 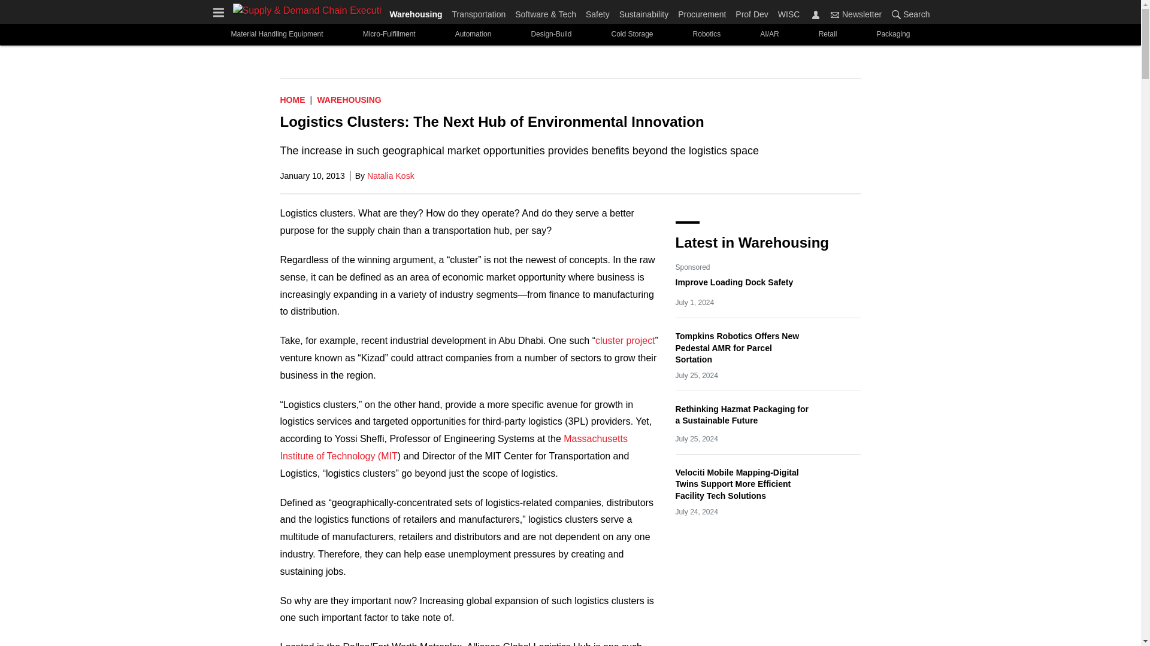 What do you see at coordinates (473, 33) in the screenshot?
I see `Automation` at bounding box center [473, 33].